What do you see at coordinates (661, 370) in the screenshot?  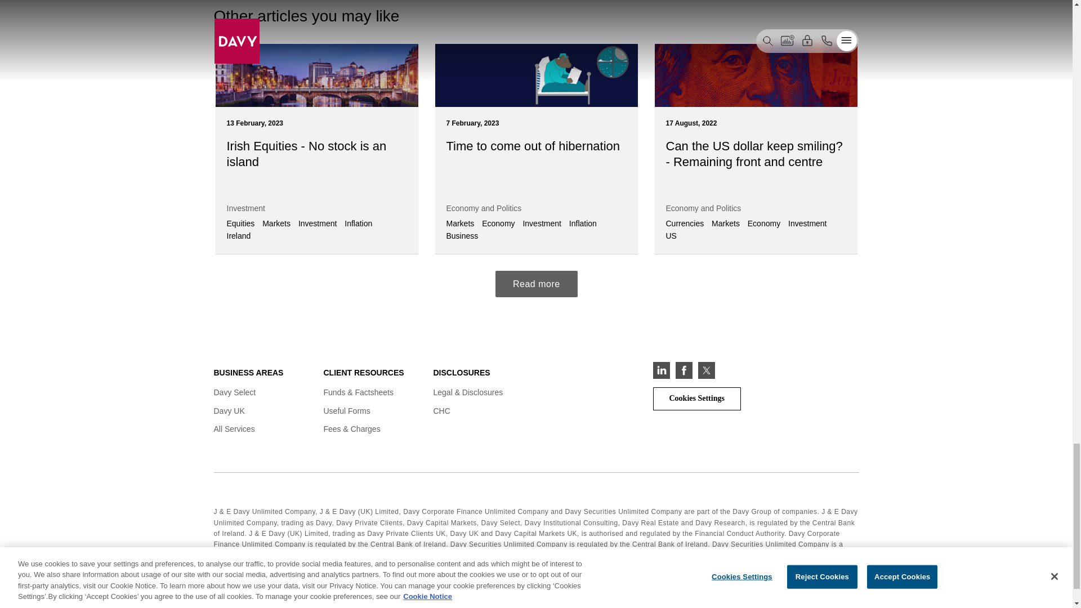 I see `Linkedin` at bounding box center [661, 370].